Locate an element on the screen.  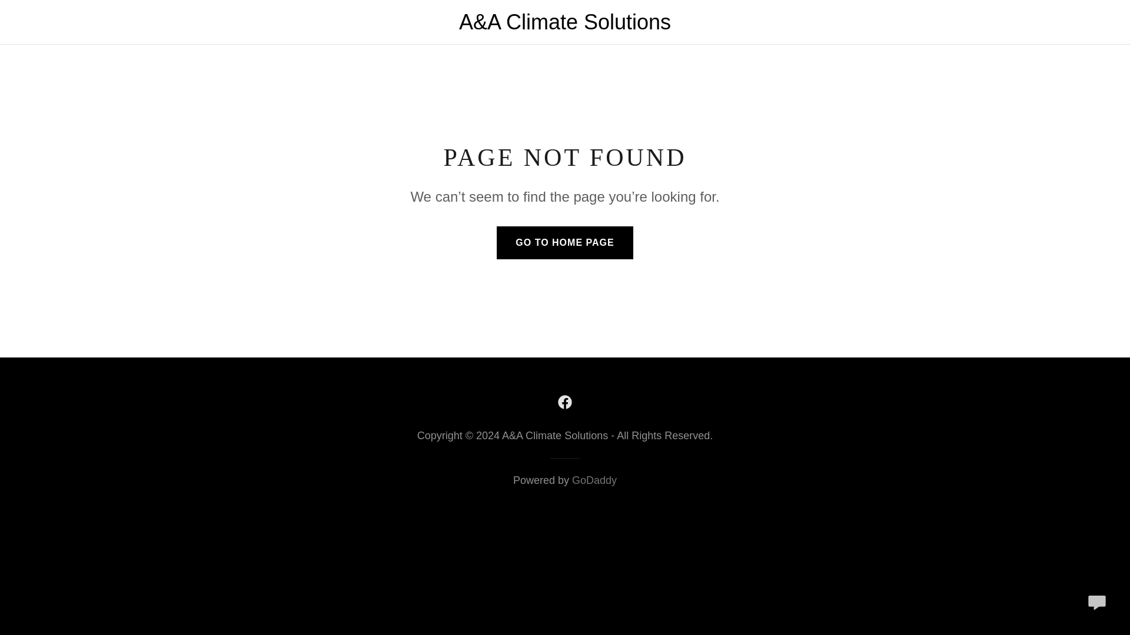
GO TO HOME PAGE is located at coordinates (565, 242).